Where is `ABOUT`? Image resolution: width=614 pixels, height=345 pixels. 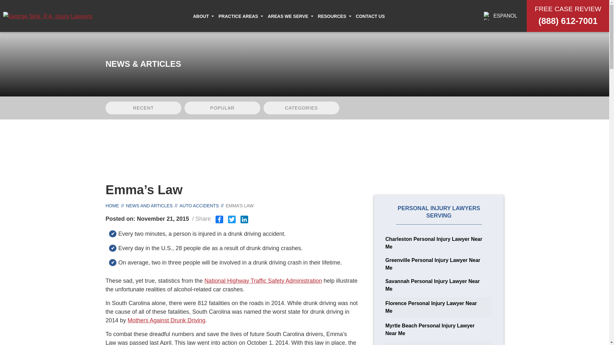
ABOUT is located at coordinates (201, 16).